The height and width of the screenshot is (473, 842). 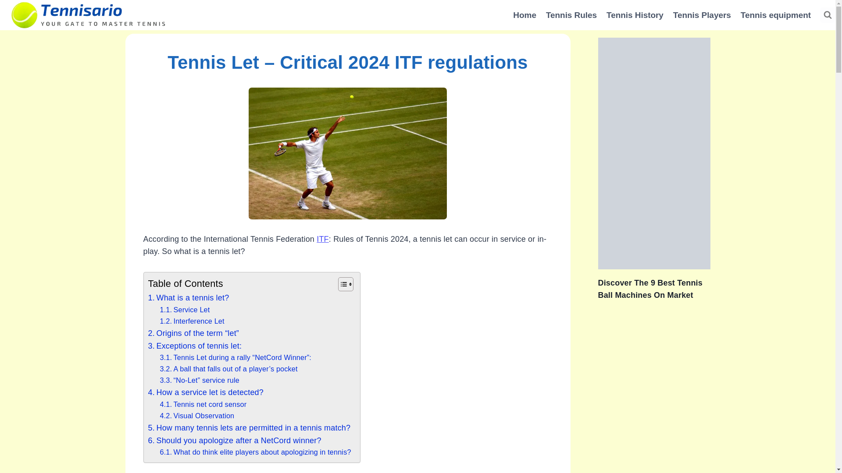 What do you see at coordinates (196, 416) in the screenshot?
I see `Visual Observation` at bounding box center [196, 416].